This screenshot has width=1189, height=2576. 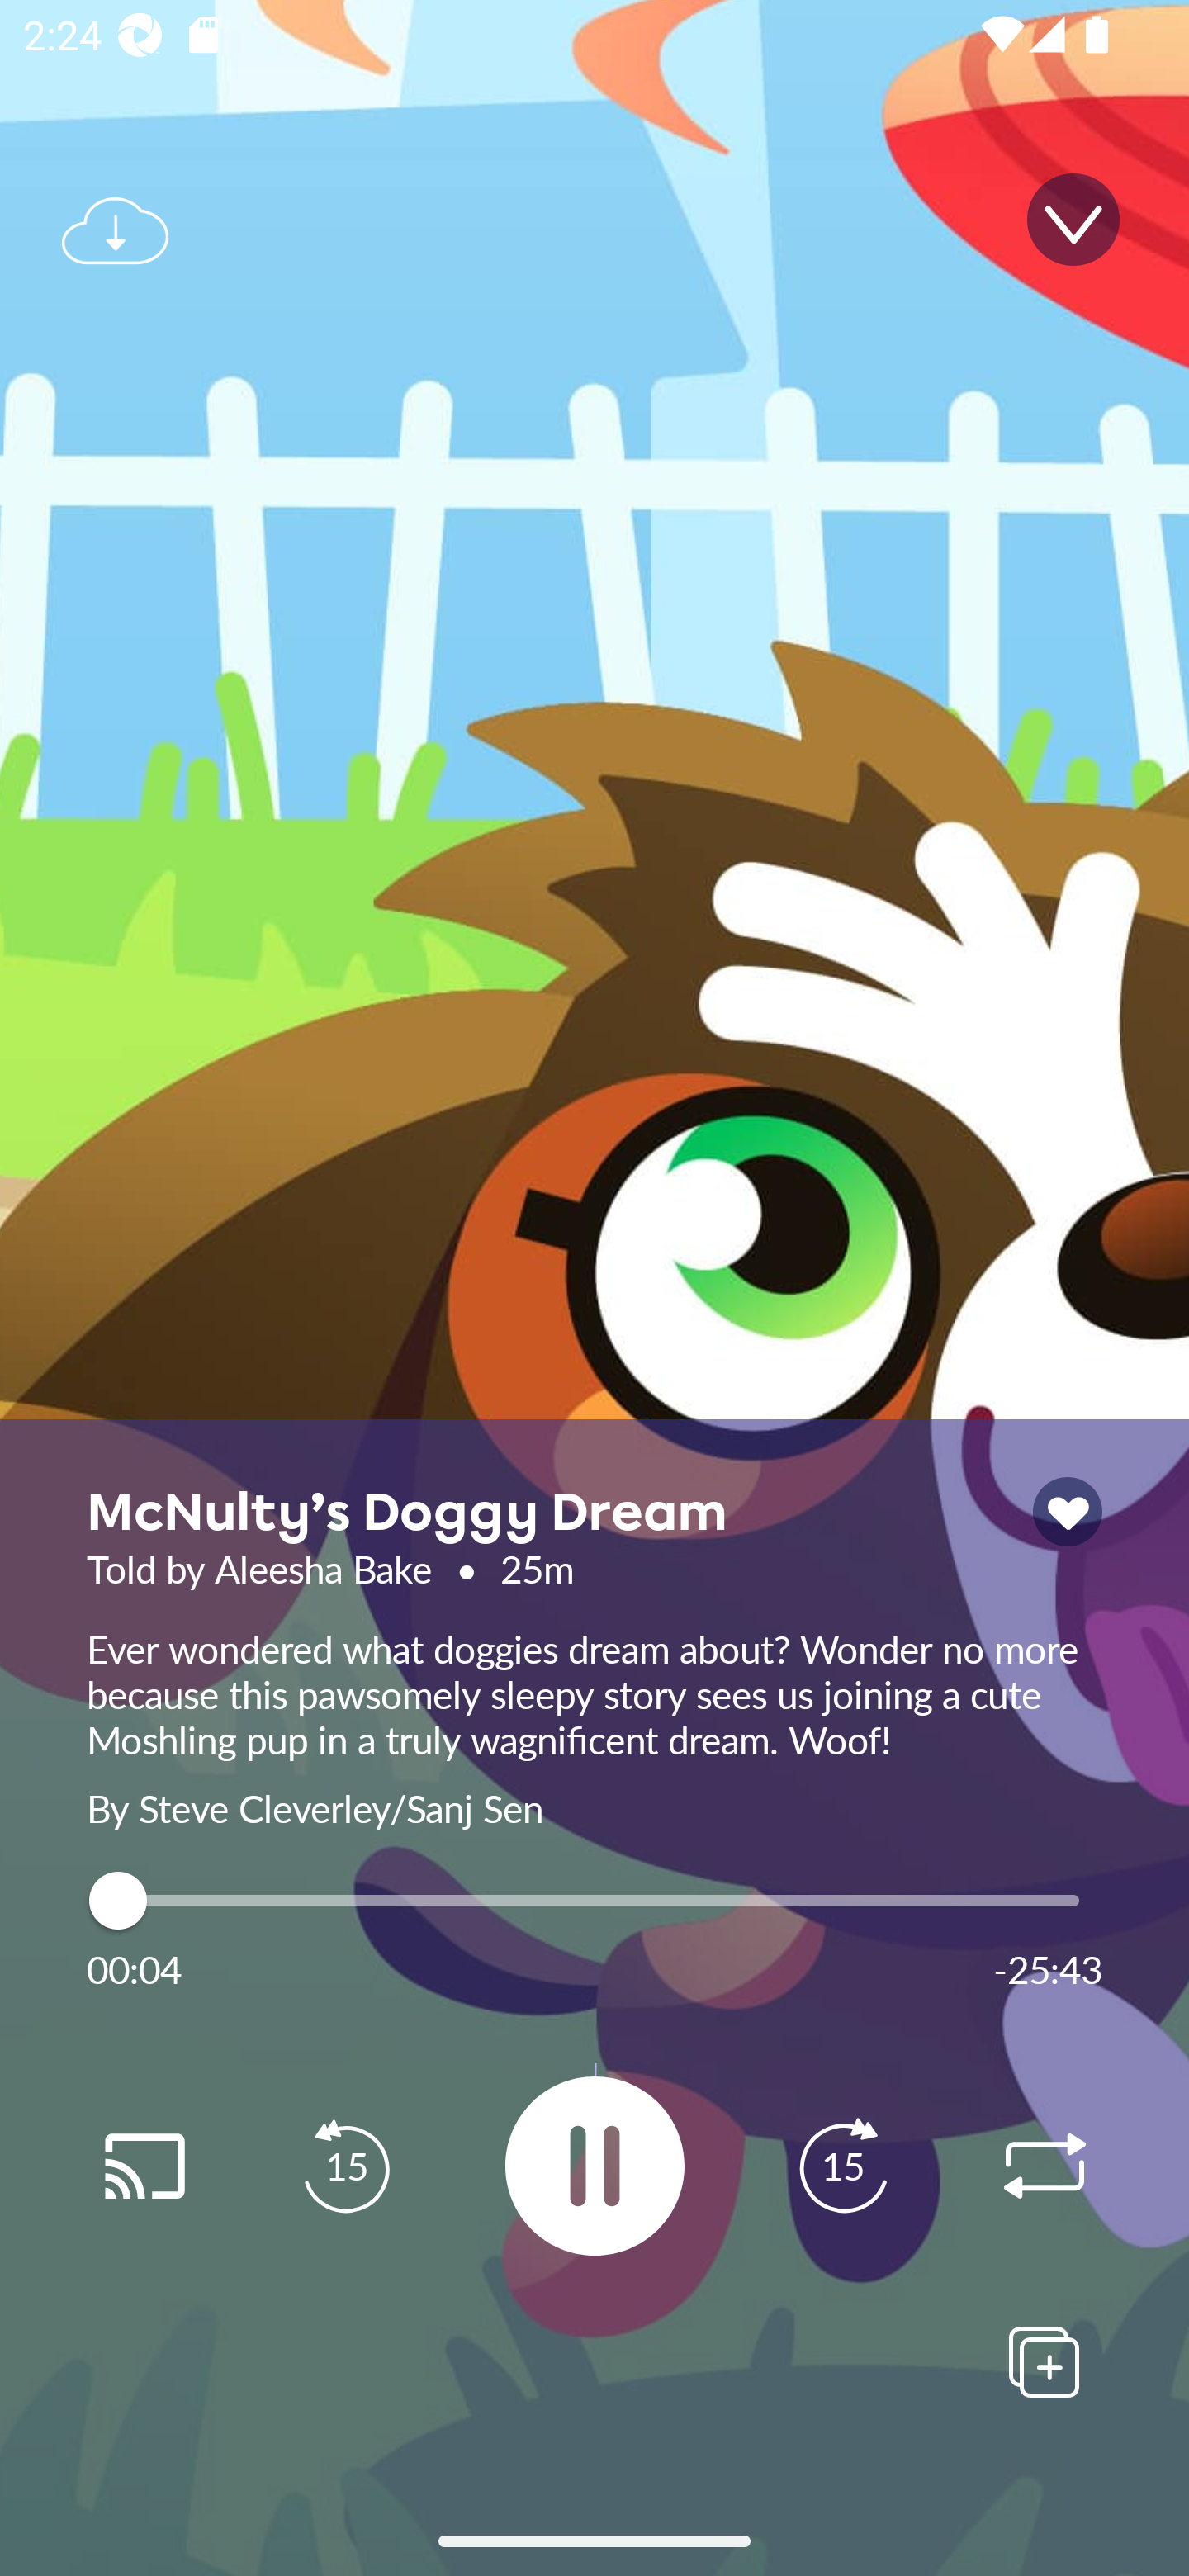 What do you see at coordinates (1067, 1512) in the screenshot?
I see `lock icon` at bounding box center [1067, 1512].